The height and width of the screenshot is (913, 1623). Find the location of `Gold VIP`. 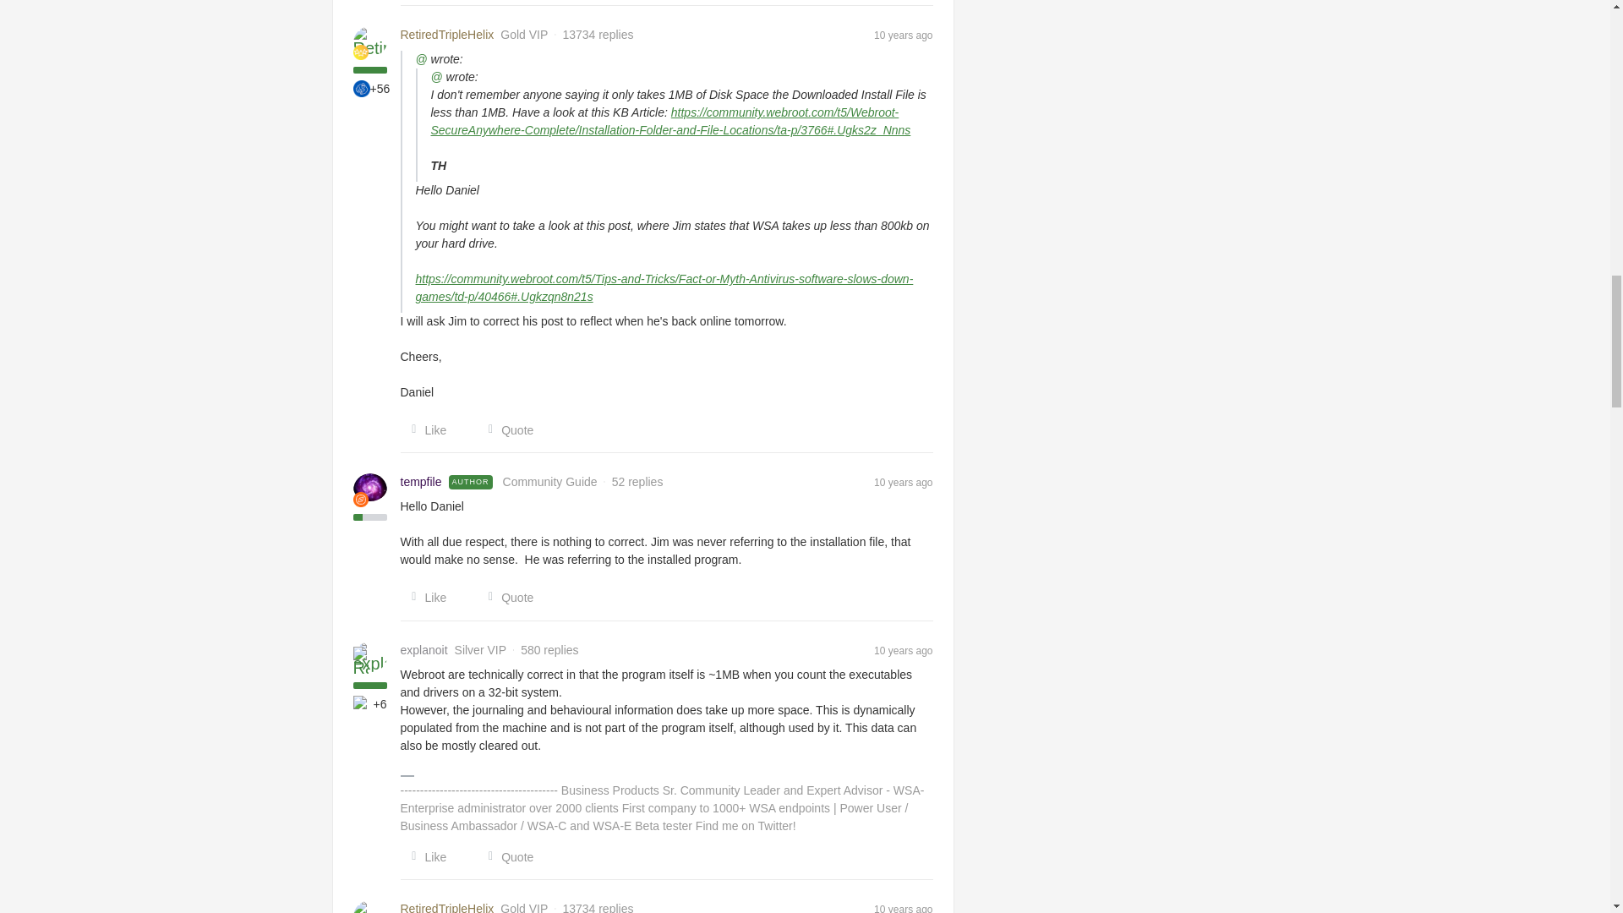

Gold VIP is located at coordinates (360, 52).